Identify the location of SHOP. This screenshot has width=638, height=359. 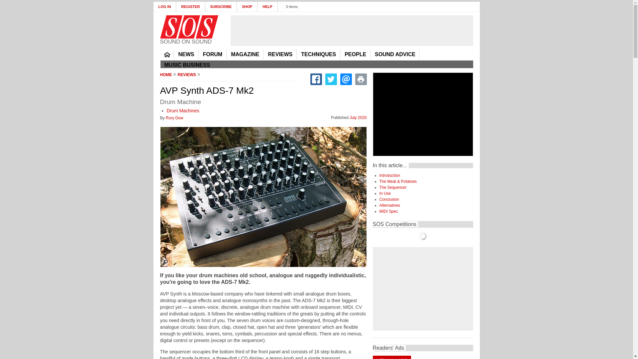
(247, 7).